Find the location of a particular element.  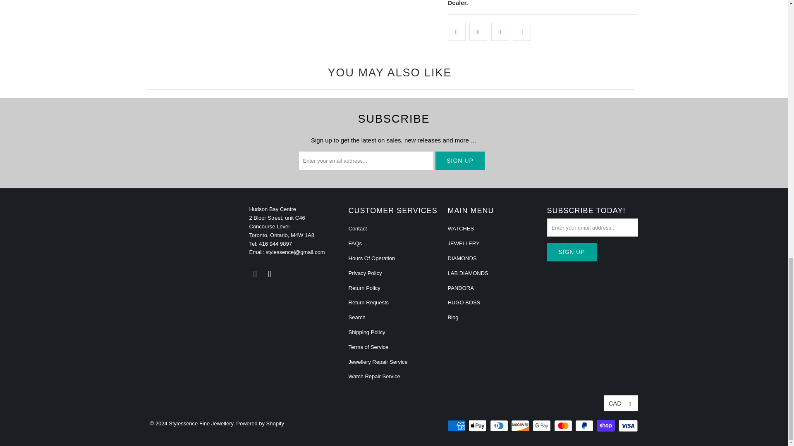

Sign Up is located at coordinates (460, 161).